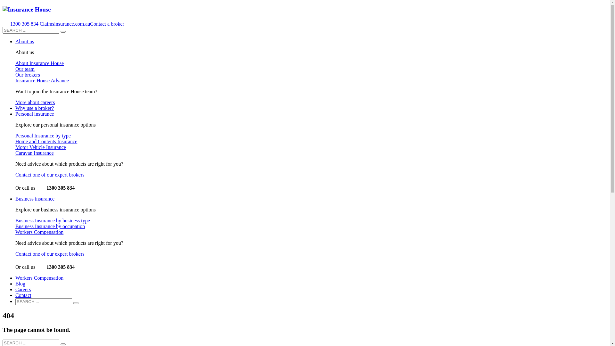  What do you see at coordinates (47, 24) in the screenshot?
I see `Claims` at bounding box center [47, 24].